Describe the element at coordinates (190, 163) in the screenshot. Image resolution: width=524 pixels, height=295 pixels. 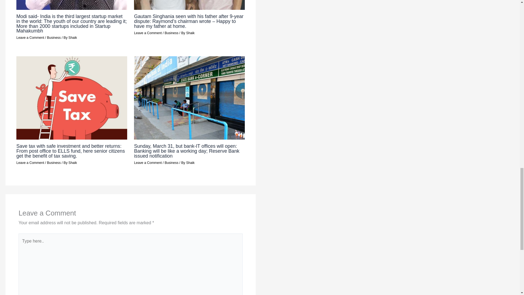
I see `Shaik` at that location.